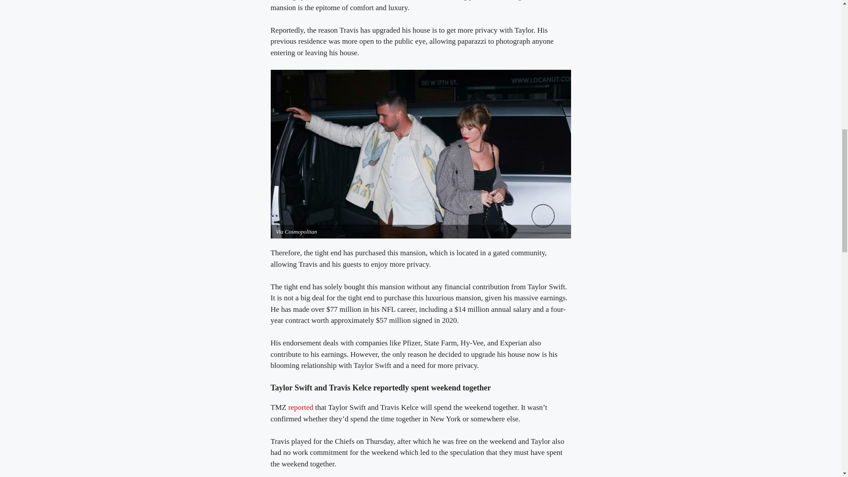  I want to click on reported, so click(301, 407).